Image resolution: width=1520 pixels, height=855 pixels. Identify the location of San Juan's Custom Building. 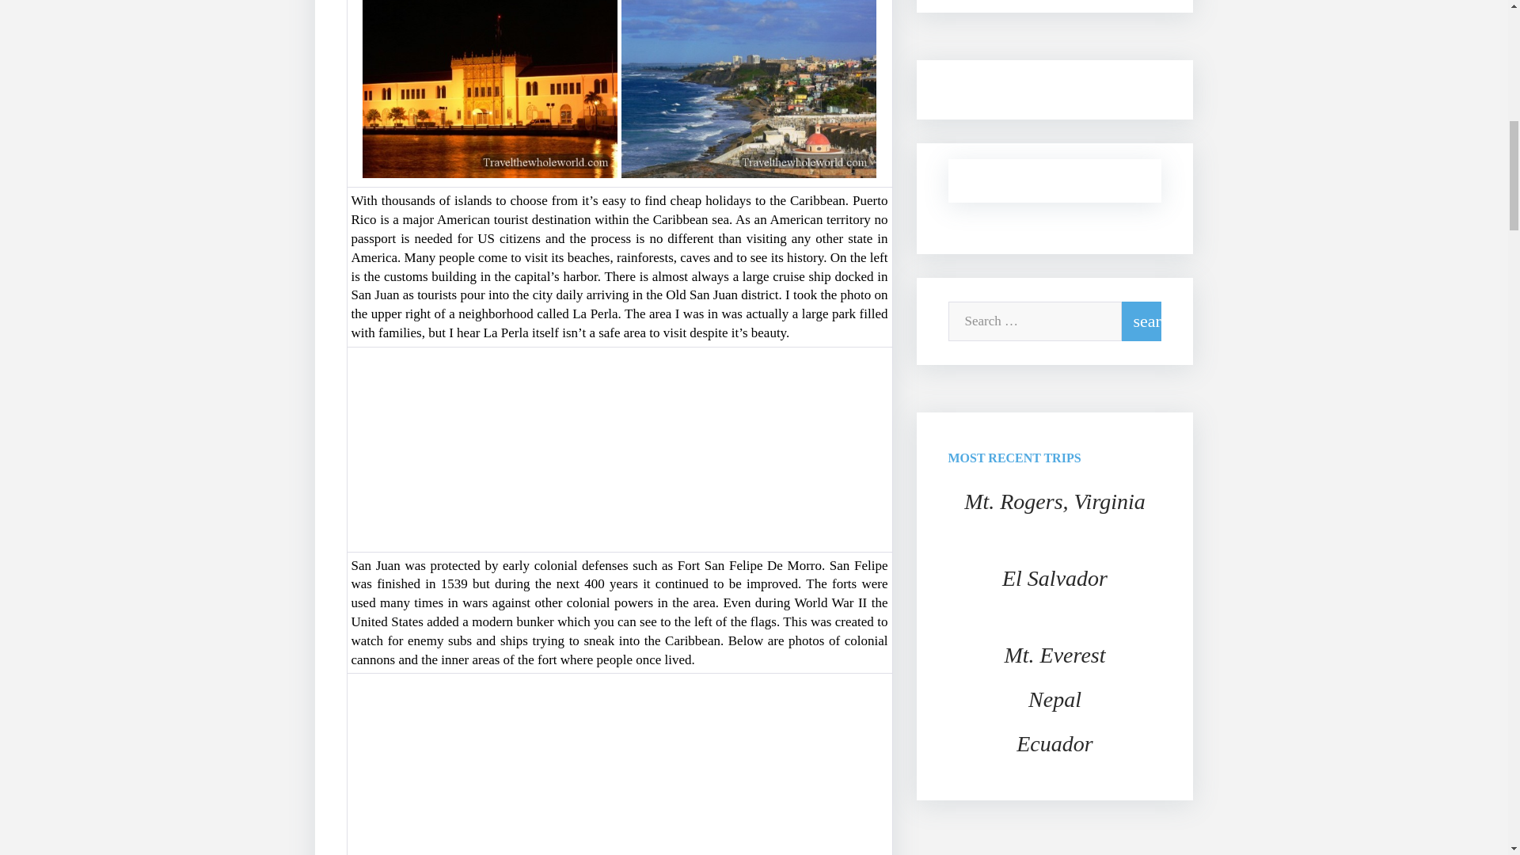
(489, 89).